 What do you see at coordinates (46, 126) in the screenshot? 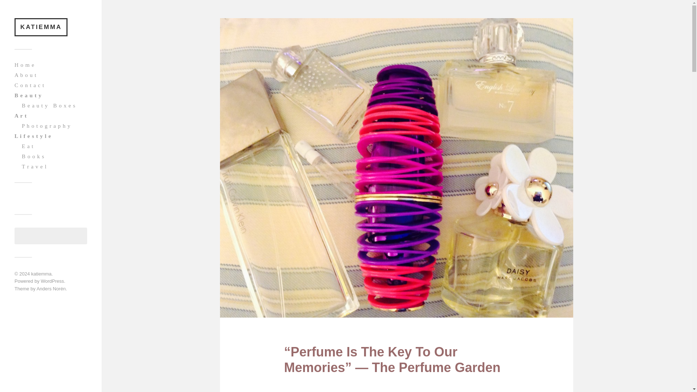
I see `P h o t o g r a p h y` at bounding box center [46, 126].